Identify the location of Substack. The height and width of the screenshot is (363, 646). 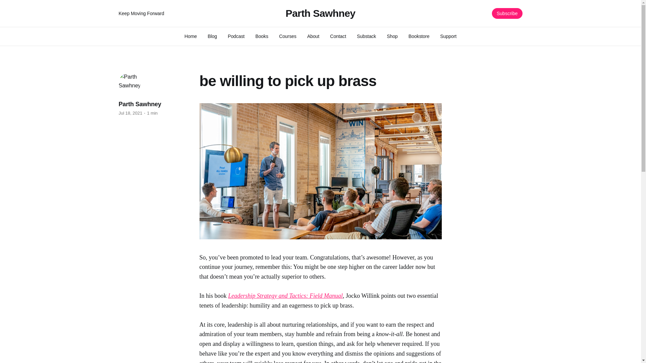
(366, 36).